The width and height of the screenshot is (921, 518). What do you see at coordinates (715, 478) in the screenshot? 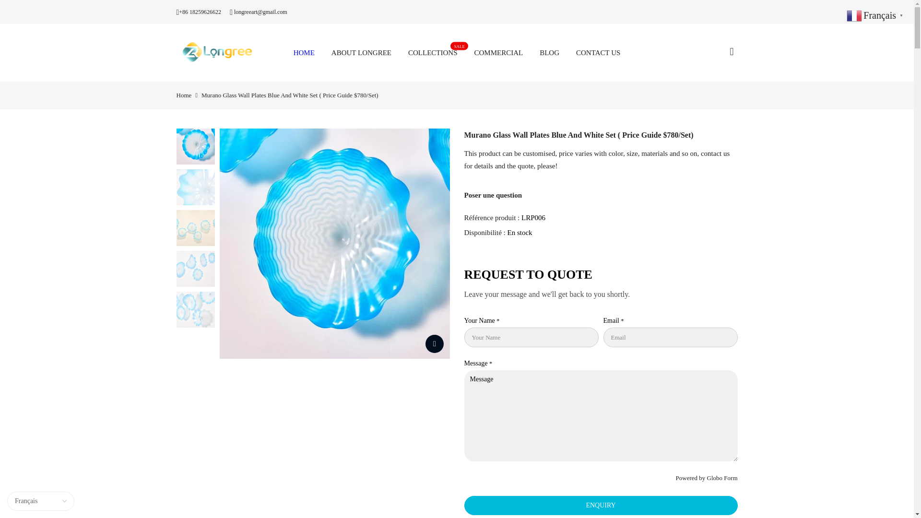
I see `Globo` at bounding box center [715, 478].